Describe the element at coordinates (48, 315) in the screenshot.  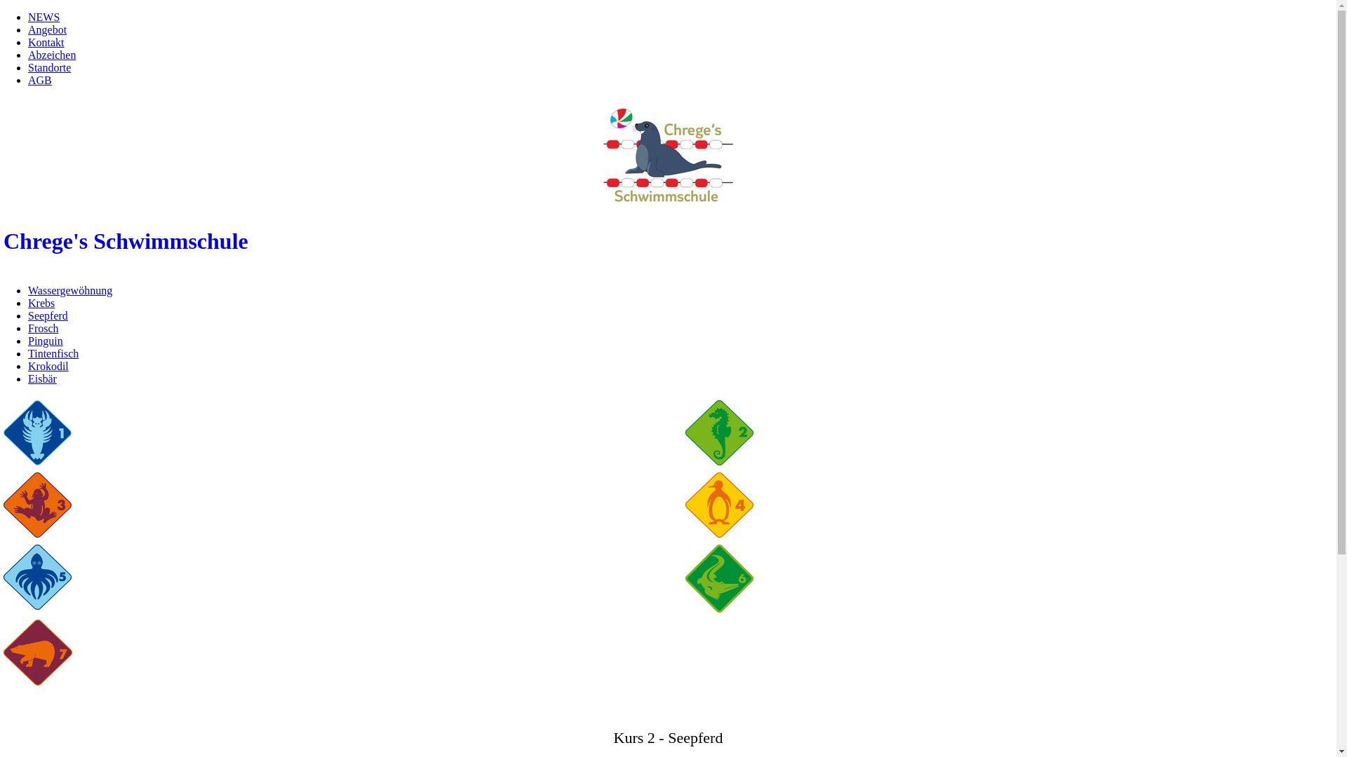
I see `Seepferd` at that location.